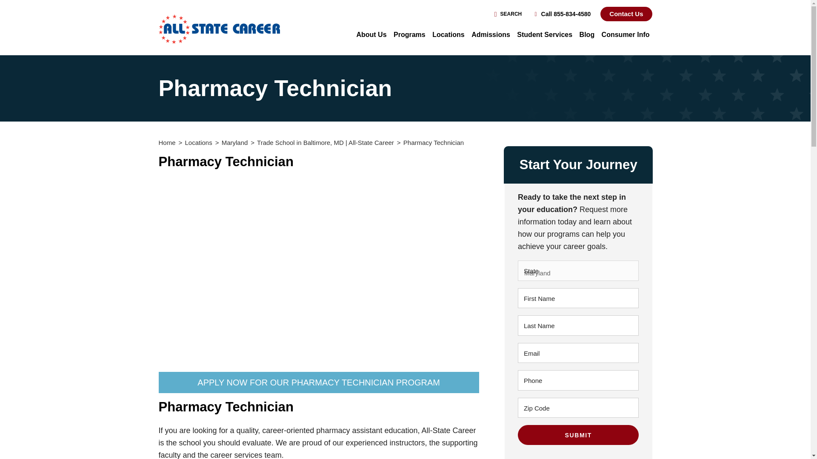 This screenshot has height=459, width=817. What do you see at coordinates (626, 14) in the screenshot?
I see `Contact Us` at bounding box center [626, 14].